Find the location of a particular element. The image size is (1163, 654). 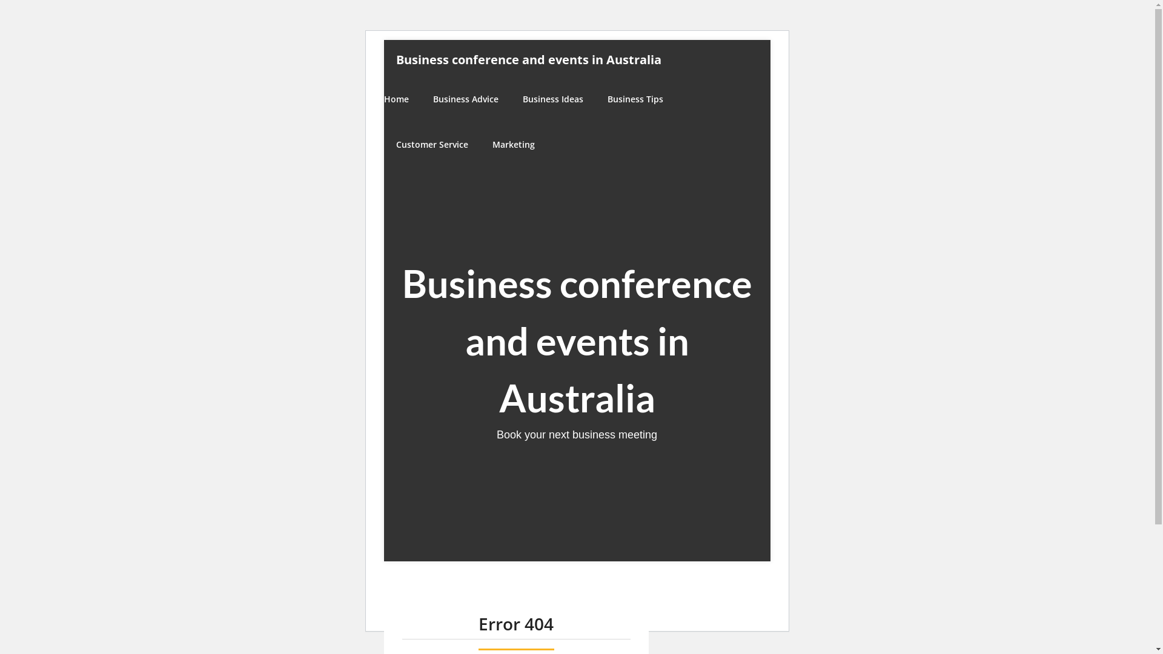

Business conference and events in Australia is located at coordinates (529, 59).